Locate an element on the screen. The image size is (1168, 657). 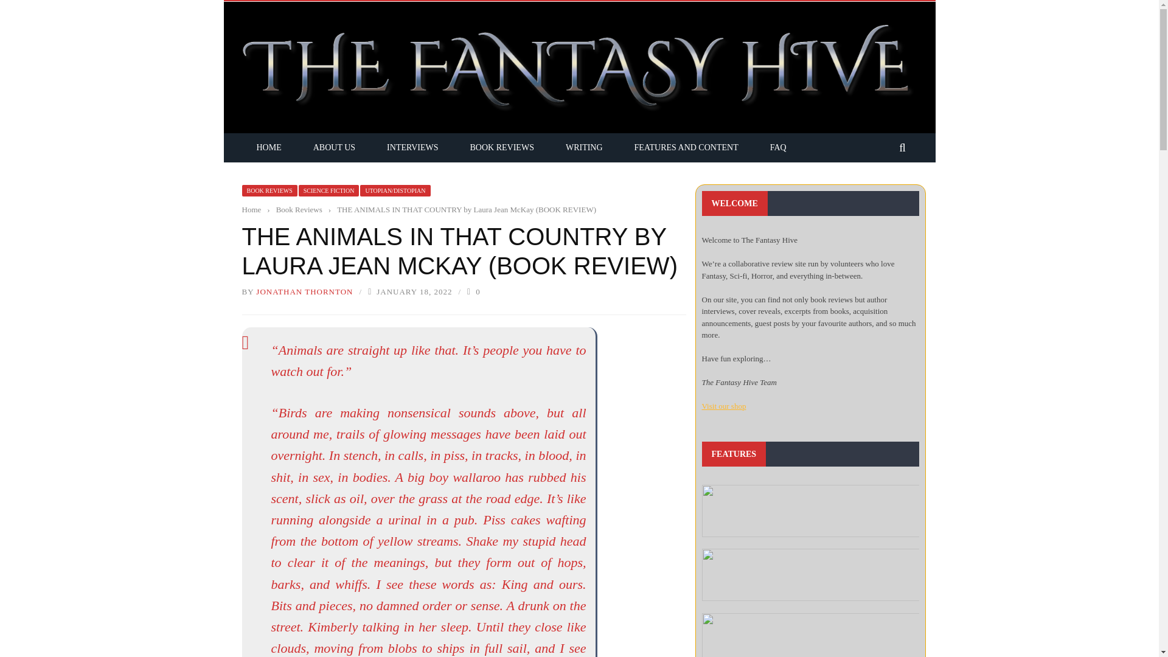
BOOK REVIEWS is located at coordinates (502, 147).